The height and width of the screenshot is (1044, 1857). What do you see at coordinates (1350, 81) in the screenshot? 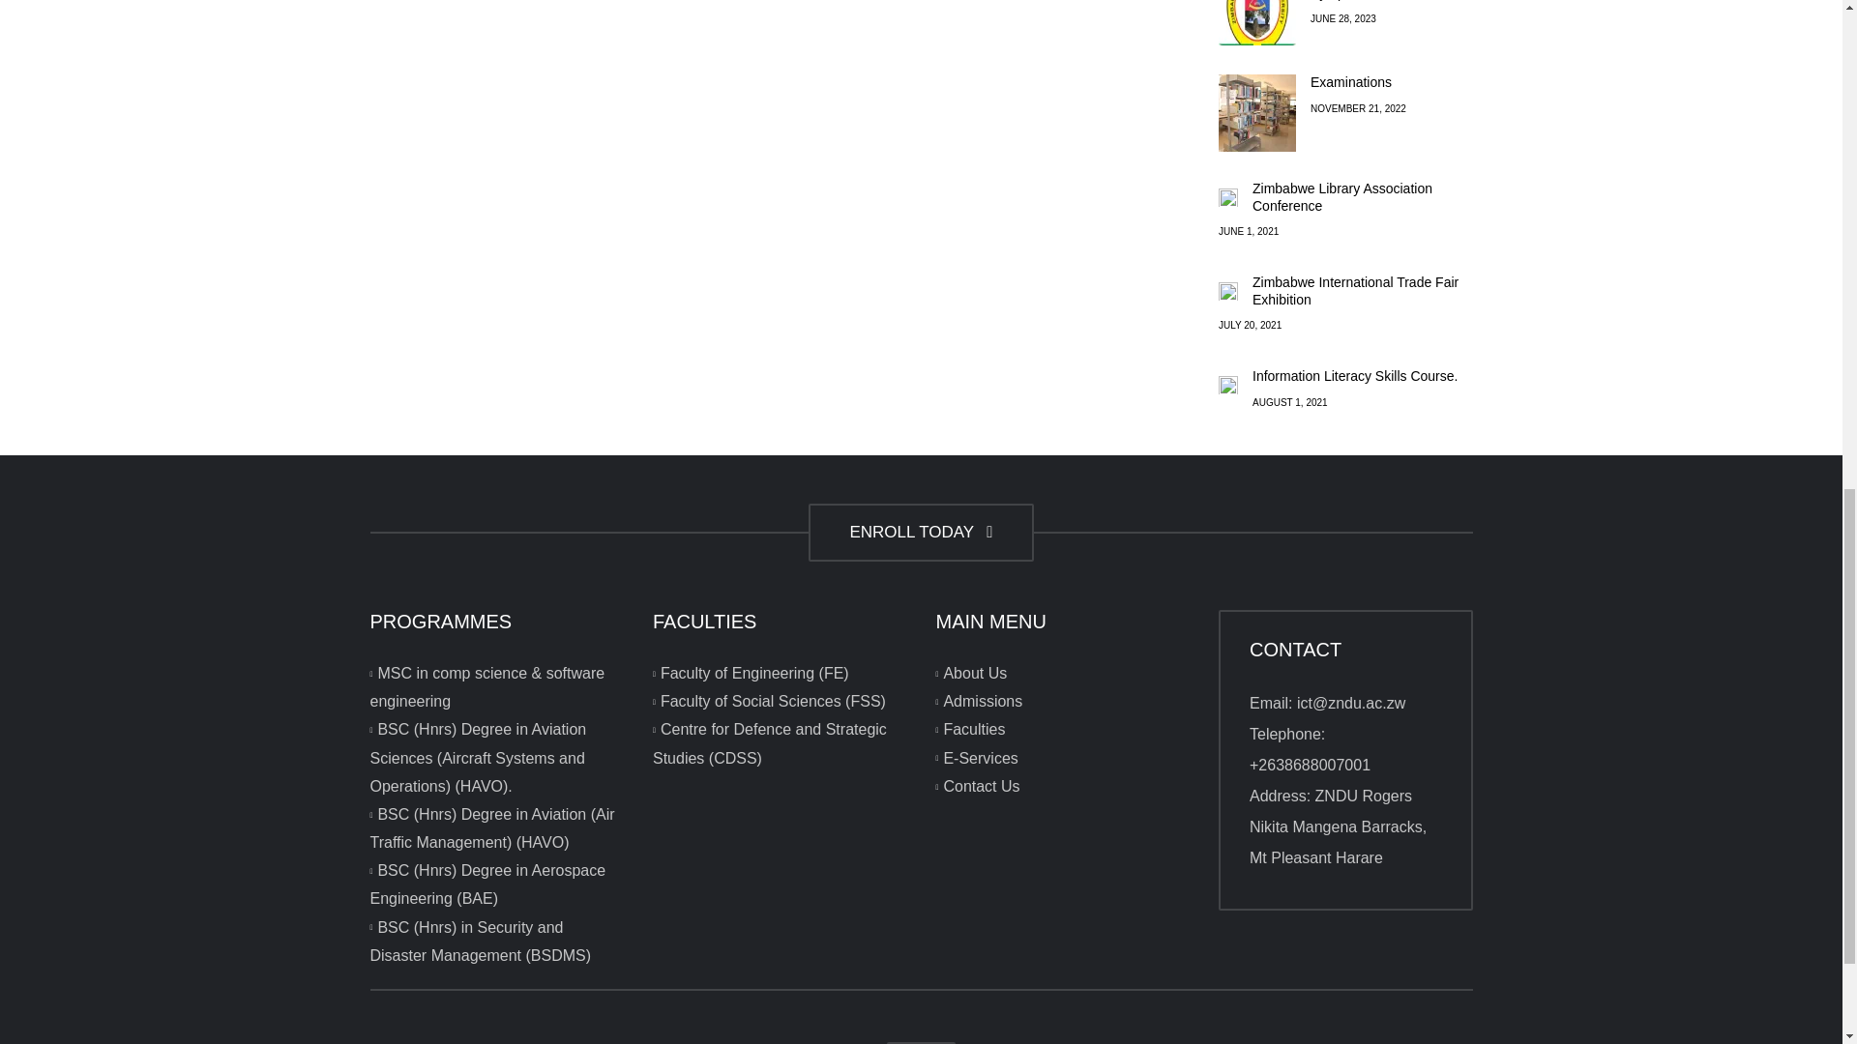
I see `Examinations` at bounding box center [1350, 81].